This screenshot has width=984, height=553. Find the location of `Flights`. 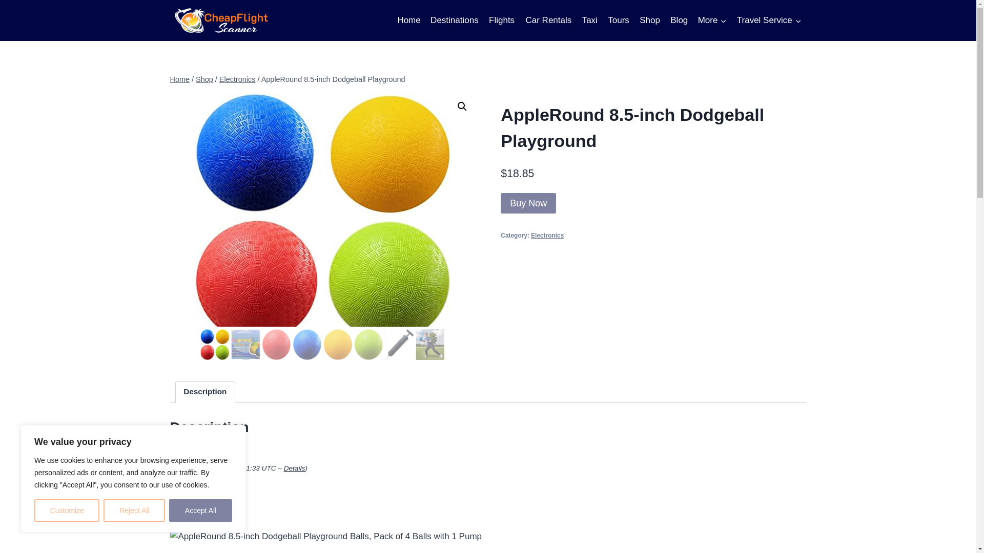

Flights is located at coordinates (501, 20).